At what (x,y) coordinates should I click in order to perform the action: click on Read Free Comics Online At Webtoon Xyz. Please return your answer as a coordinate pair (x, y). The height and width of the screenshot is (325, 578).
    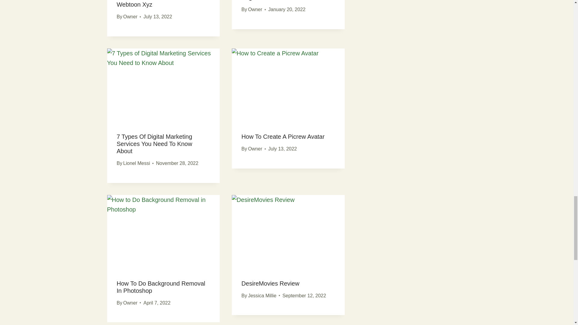
    Looking at the image, I should click on (155, 4).